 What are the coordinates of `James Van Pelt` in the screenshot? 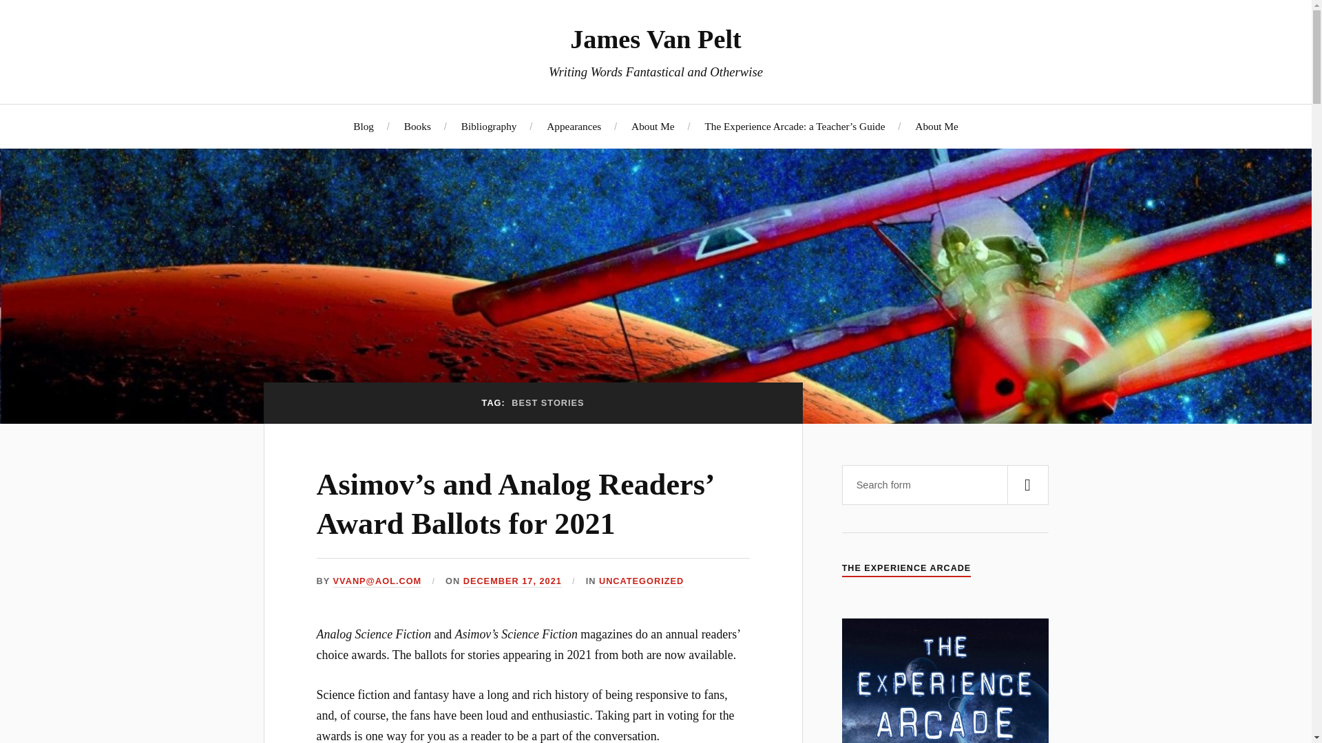 It's located at (655, 39).